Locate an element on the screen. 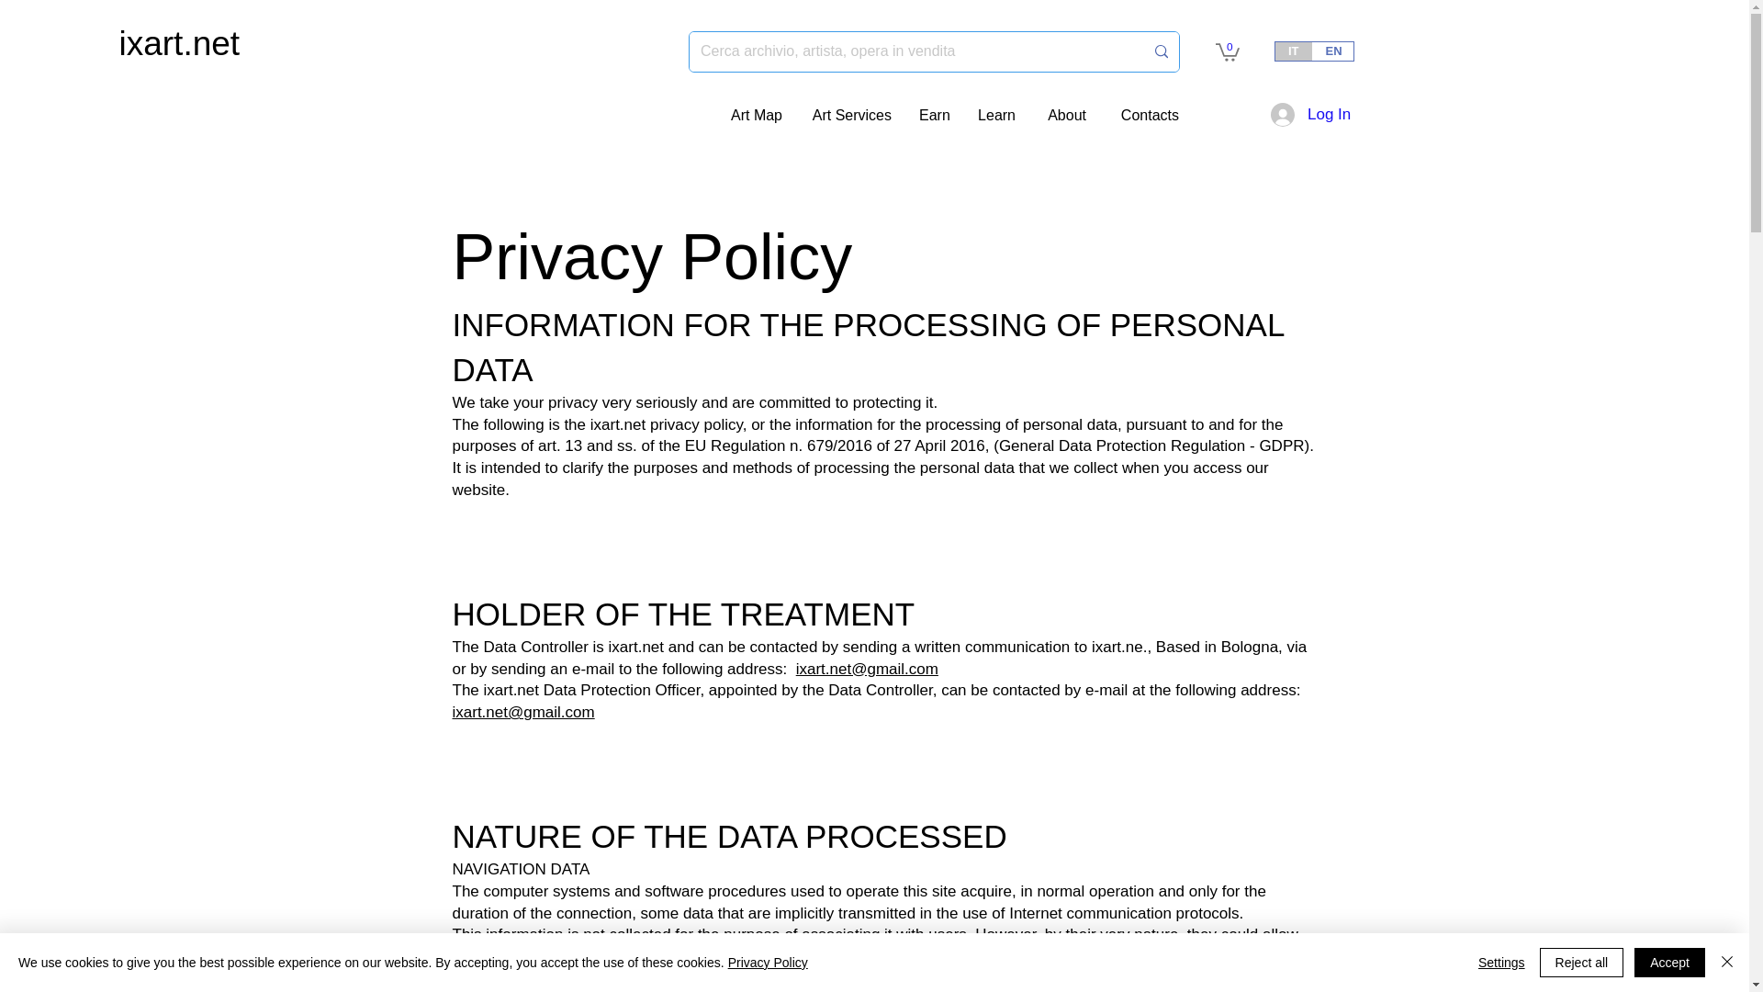 Image resolution: width=1763 pixels, height=992 pixels. IT is located at coordinates (1293, 51).